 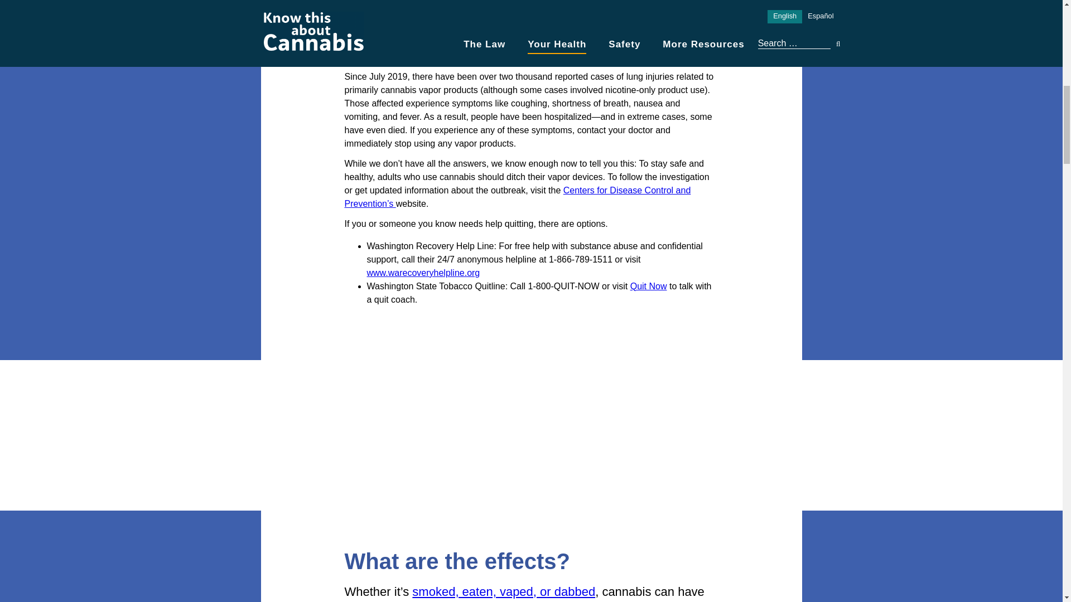 I want to click on smoked, eaten, vaped, or dabbed, so click(x=504, y=591).